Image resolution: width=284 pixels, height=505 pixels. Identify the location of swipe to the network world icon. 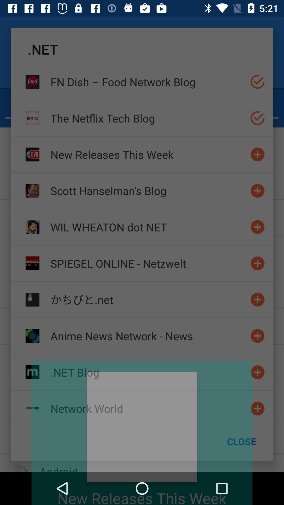
(148, 408).